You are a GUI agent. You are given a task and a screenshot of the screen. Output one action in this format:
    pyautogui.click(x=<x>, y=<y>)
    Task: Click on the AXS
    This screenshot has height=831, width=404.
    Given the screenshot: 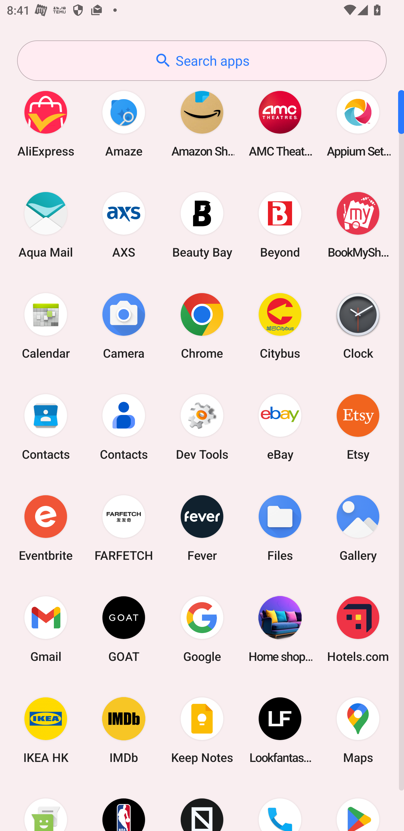 What is the action you would take?
    pyautogui.click(x=124, y=225)
    